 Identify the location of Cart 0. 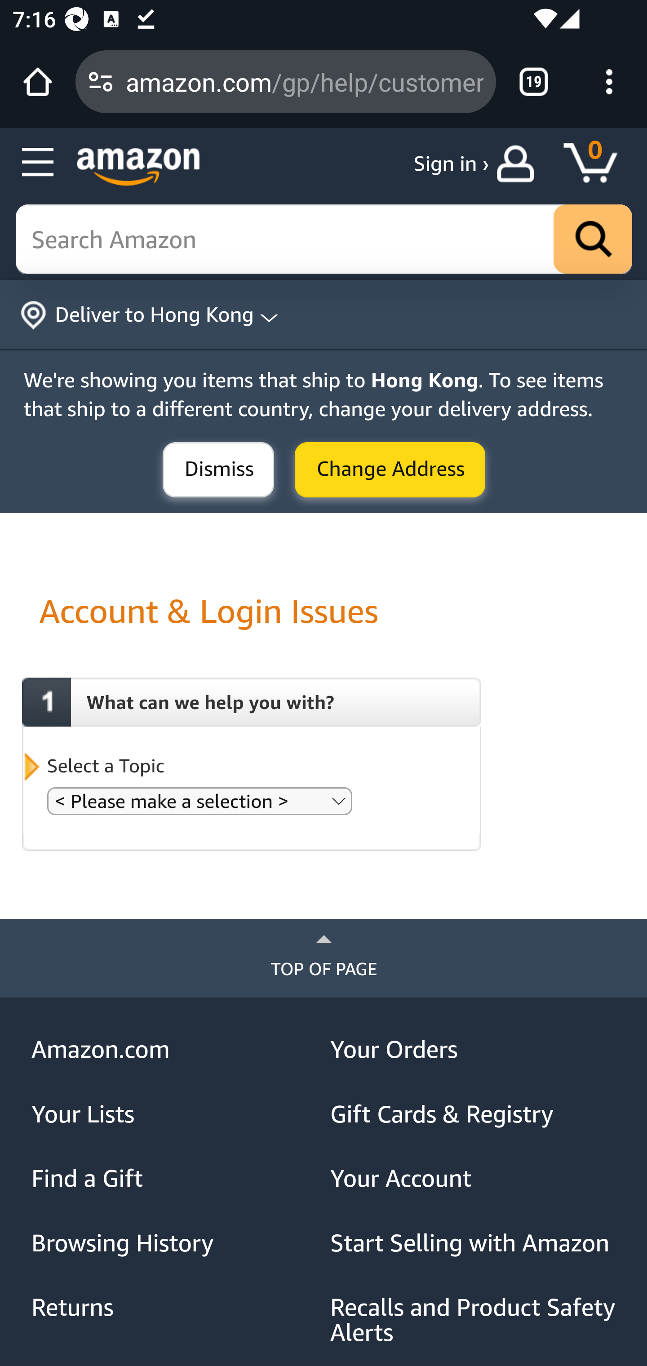
(598, 164).